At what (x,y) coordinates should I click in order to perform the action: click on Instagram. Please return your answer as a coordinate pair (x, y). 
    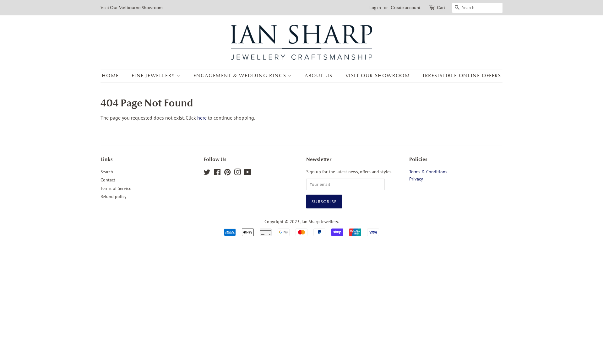
    Looking at the image, I should click on (237, 173).